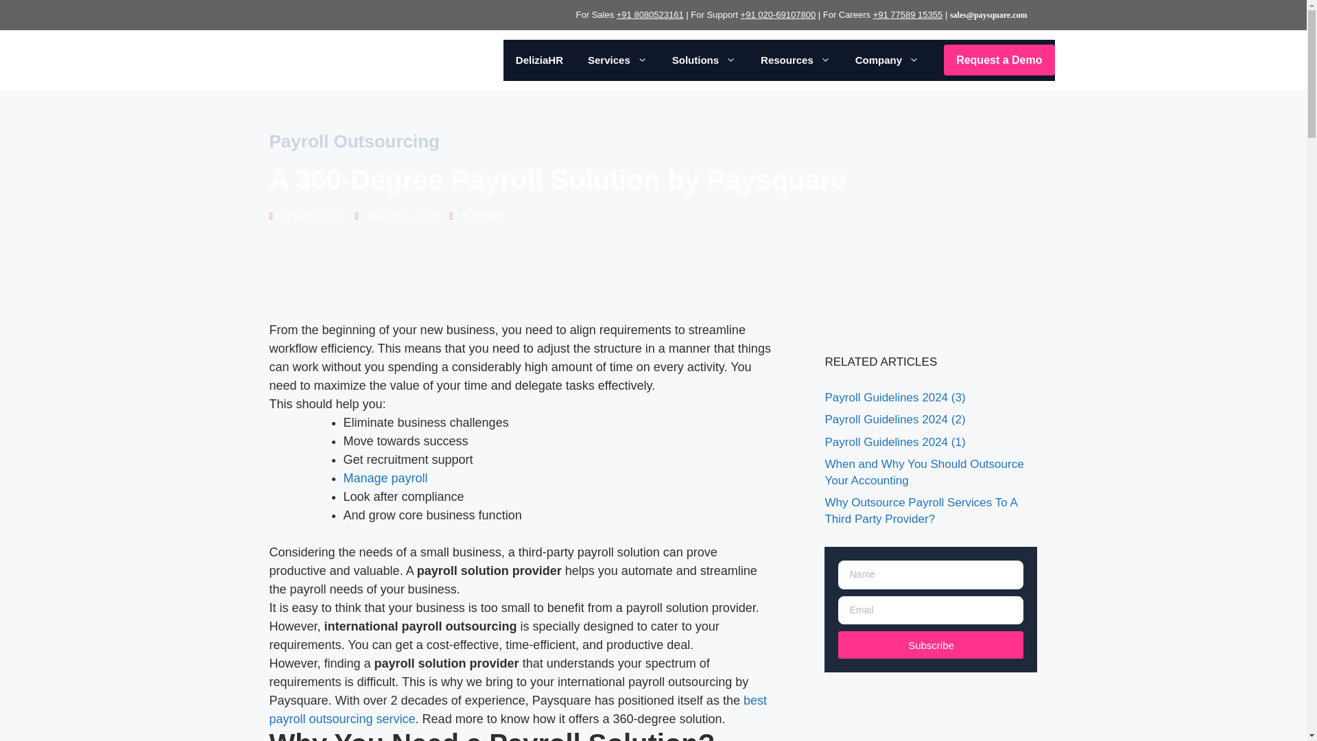  Describe the element at coordinates (704, 60) in the screenshot. I see `Solutions` at that location.